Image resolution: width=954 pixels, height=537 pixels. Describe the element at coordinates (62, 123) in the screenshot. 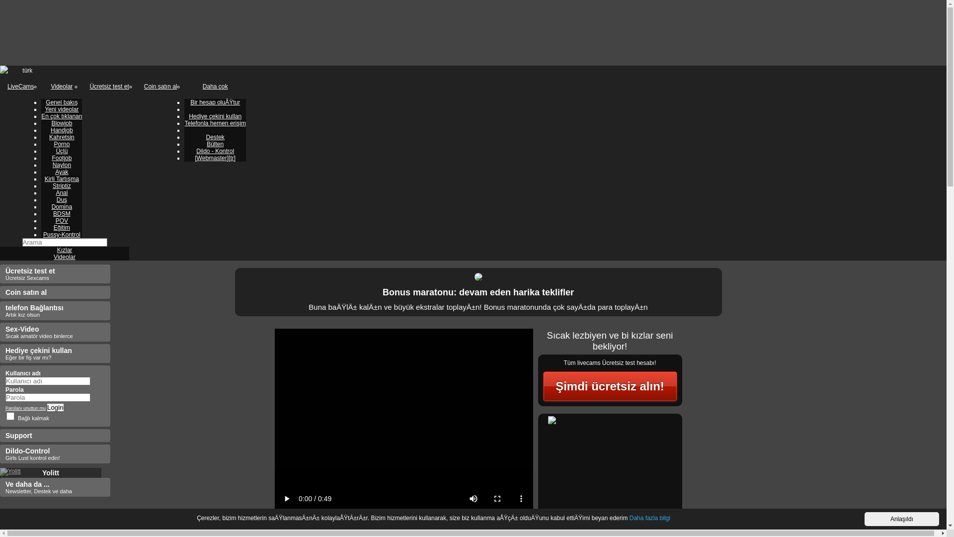

I see `Blowjob` at that location.